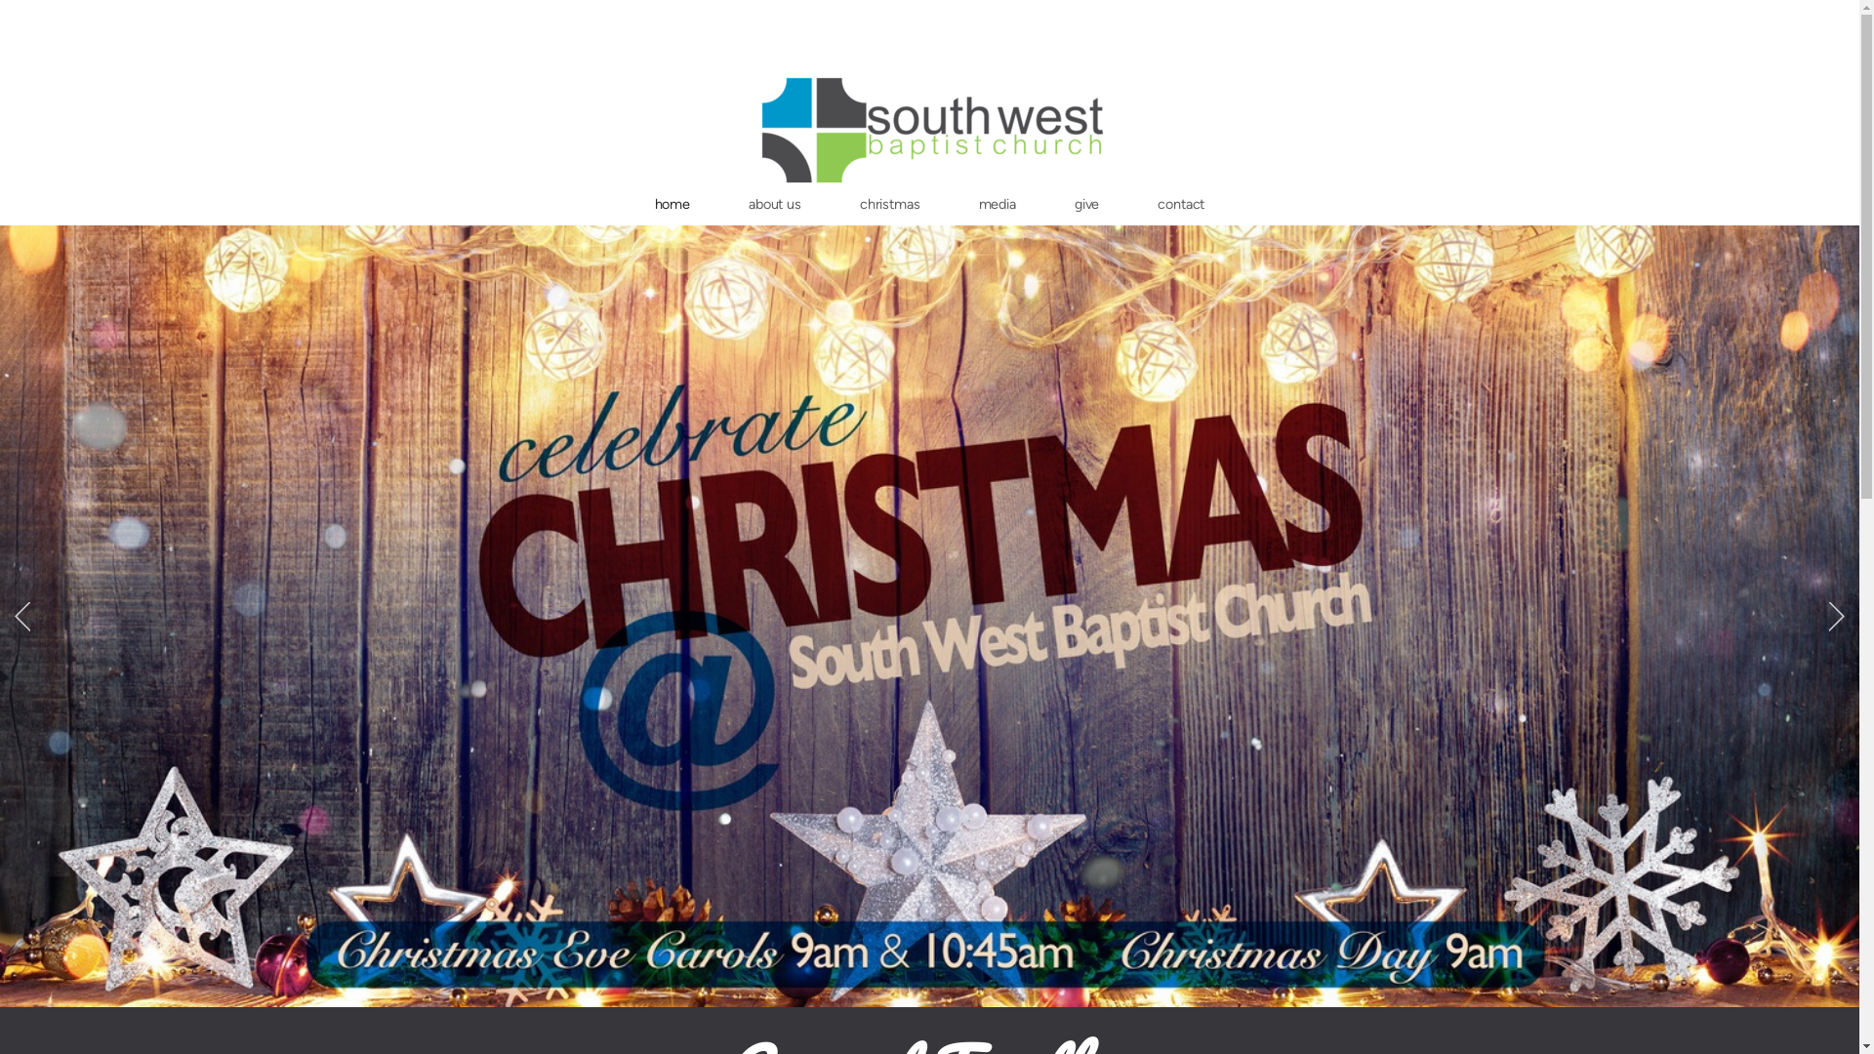 The height and width of the screenshot is (1054, 1874). Describe the element at coordinates (672, 204) in the screenshot. I see `home` at that location.